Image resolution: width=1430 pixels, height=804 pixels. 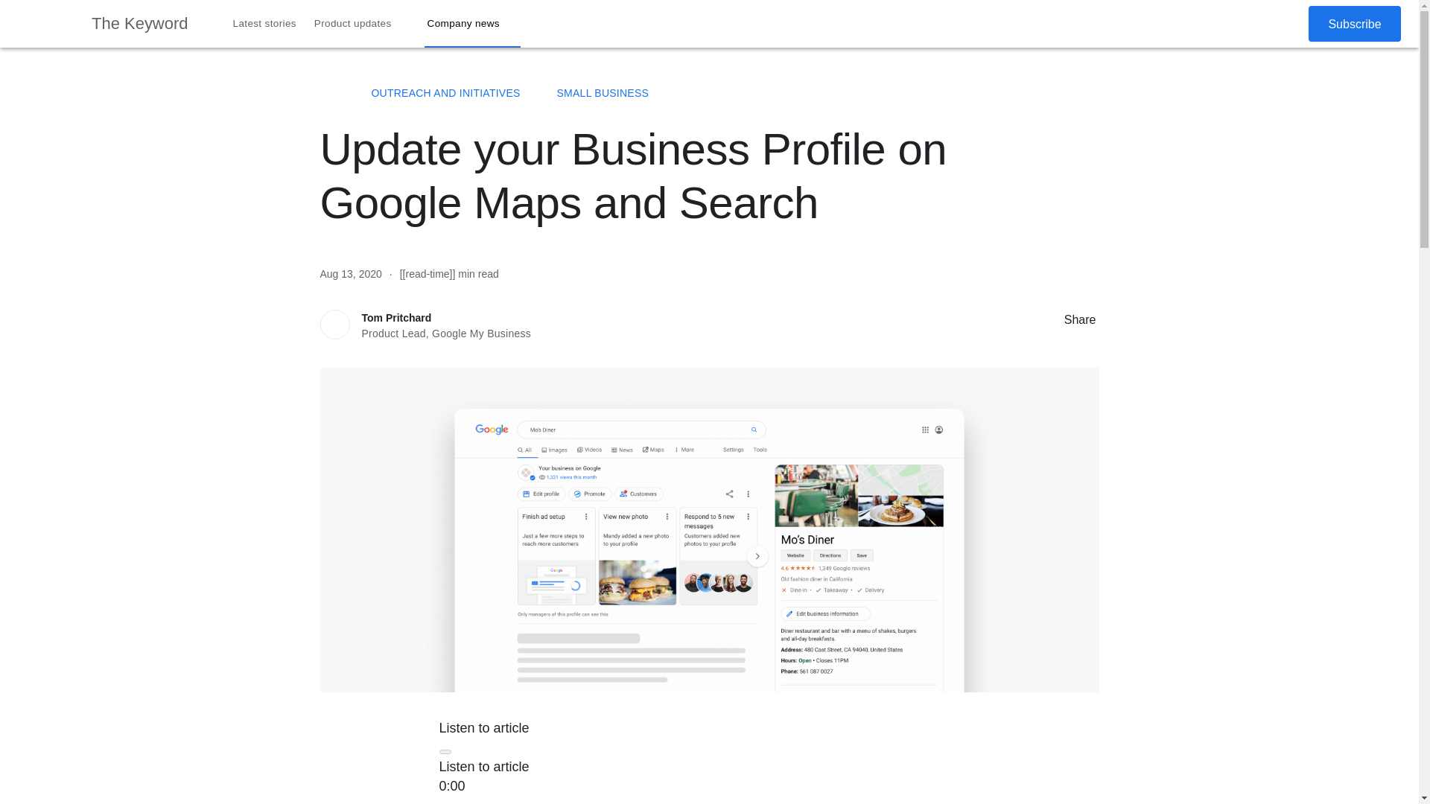 I want to click on Latest stories, so click(x=265, y=24).